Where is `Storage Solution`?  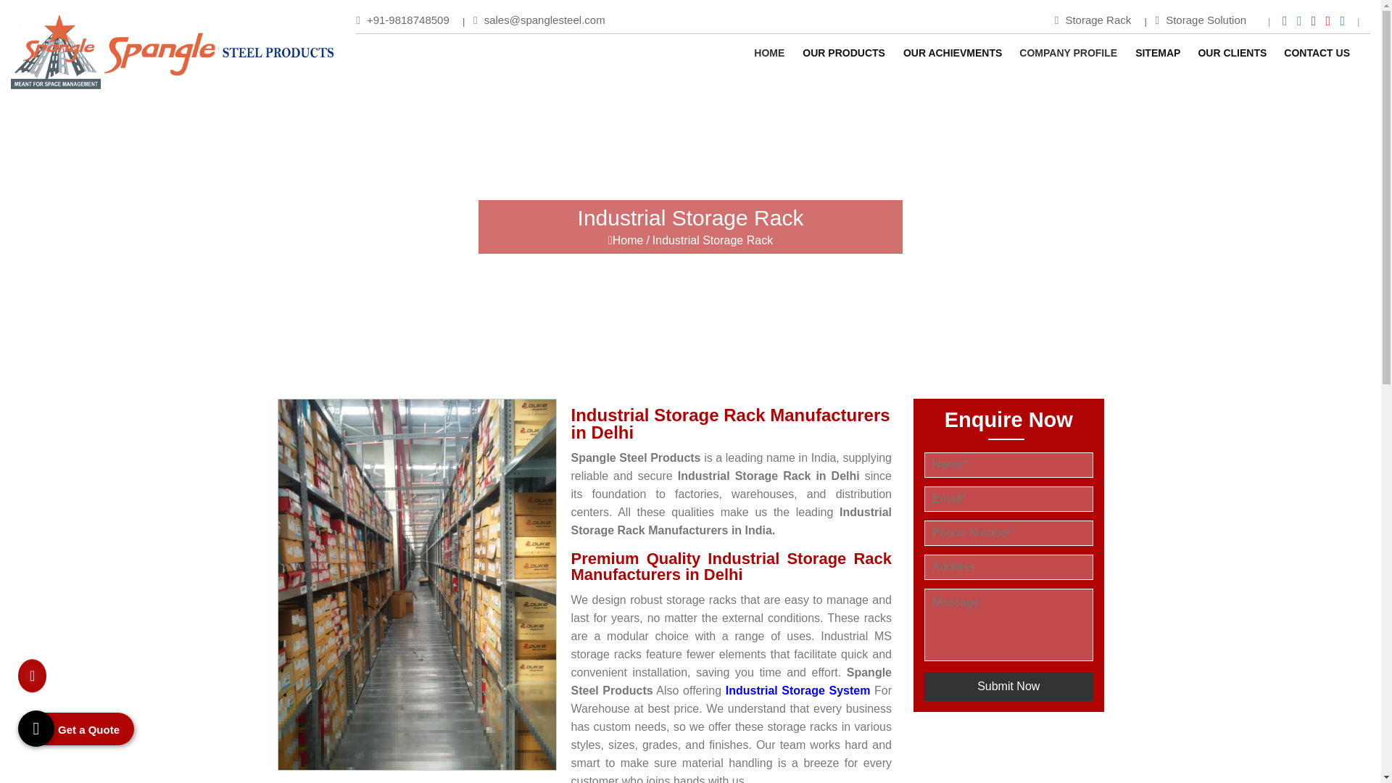 Storage Solution is located at coordinates (1201, 20).